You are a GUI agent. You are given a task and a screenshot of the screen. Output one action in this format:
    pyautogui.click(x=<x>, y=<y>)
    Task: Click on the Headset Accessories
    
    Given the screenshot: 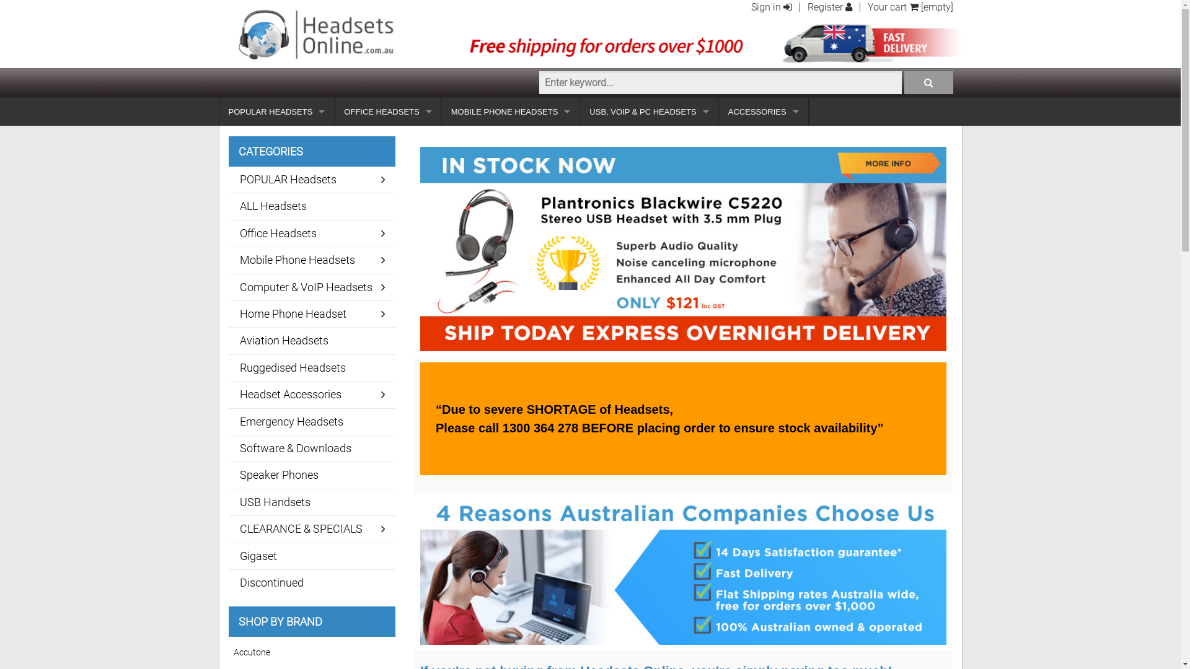 What is the action you would take?
    pyautogui.click(x=312, y=395)
    